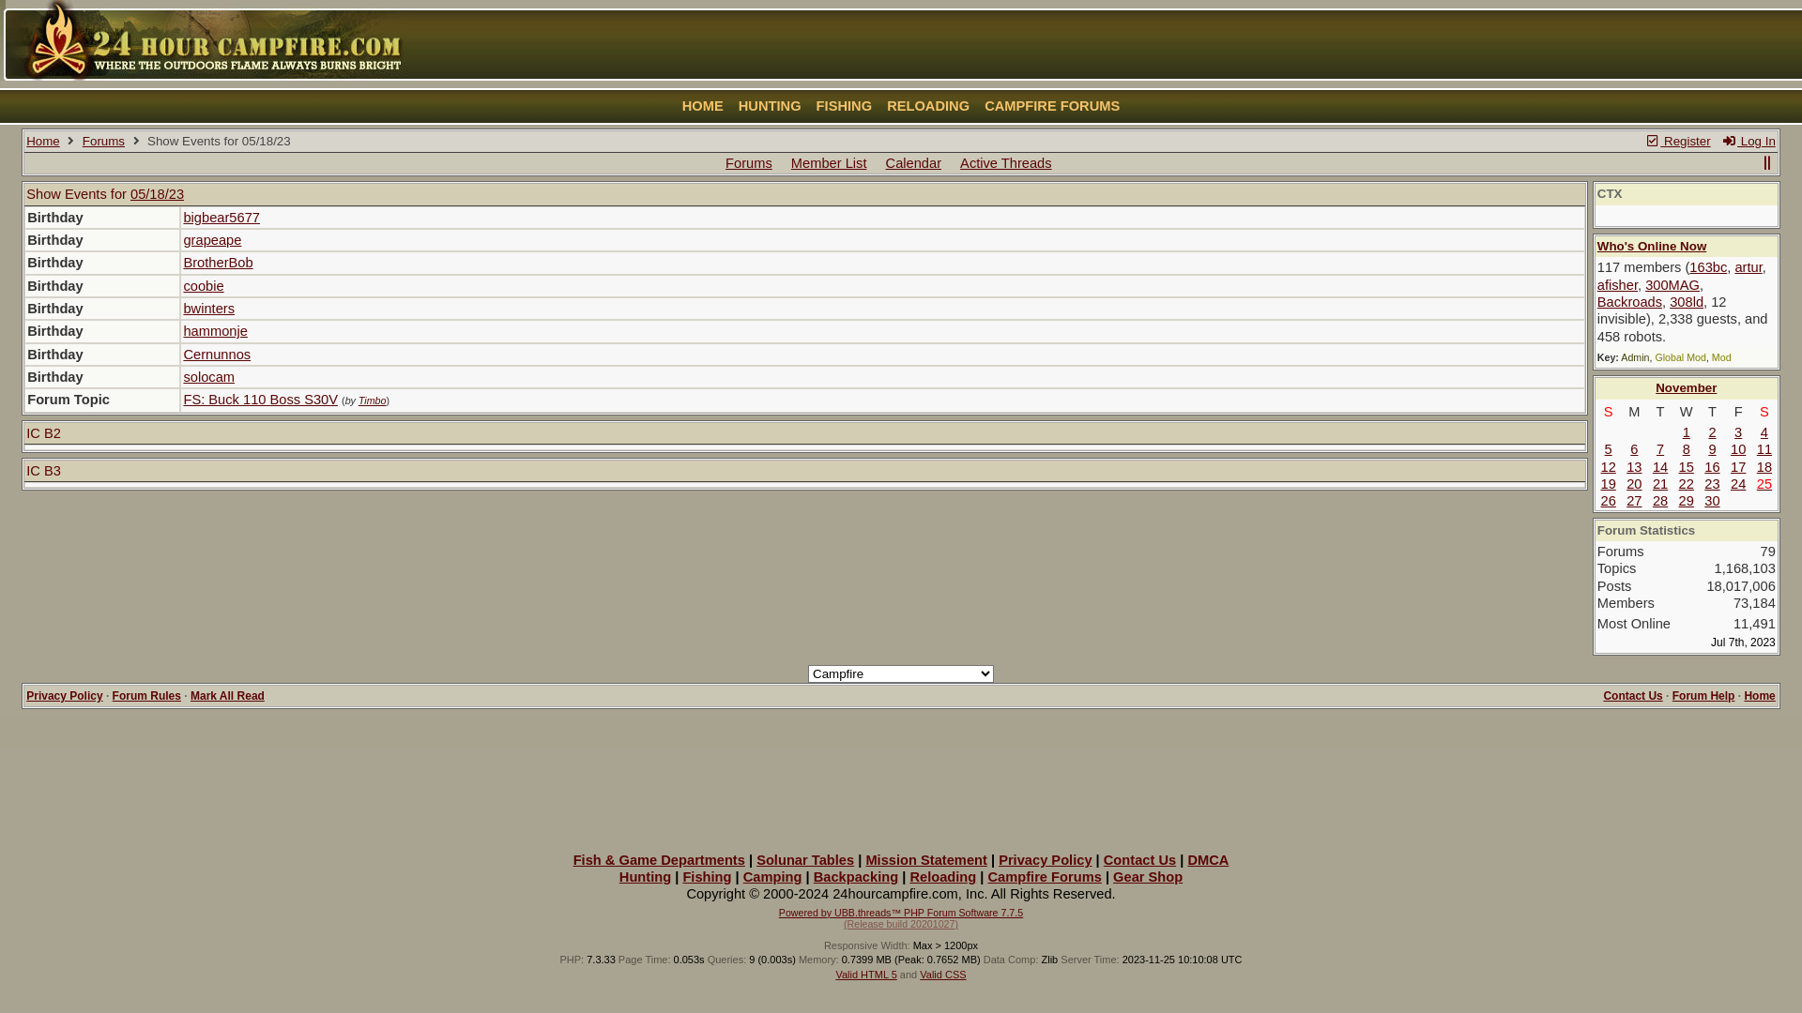 The width and height of the screenshot is (1802, 1013). Describe the element at coordinates (43, 141) in the screenshot. I see `Home` at that location.